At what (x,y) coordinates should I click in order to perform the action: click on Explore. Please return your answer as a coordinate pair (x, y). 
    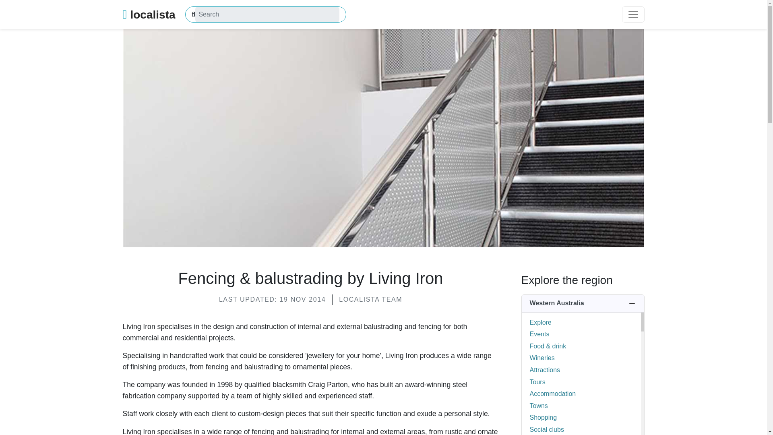
    Looking at the image, I should click on (540, 322).